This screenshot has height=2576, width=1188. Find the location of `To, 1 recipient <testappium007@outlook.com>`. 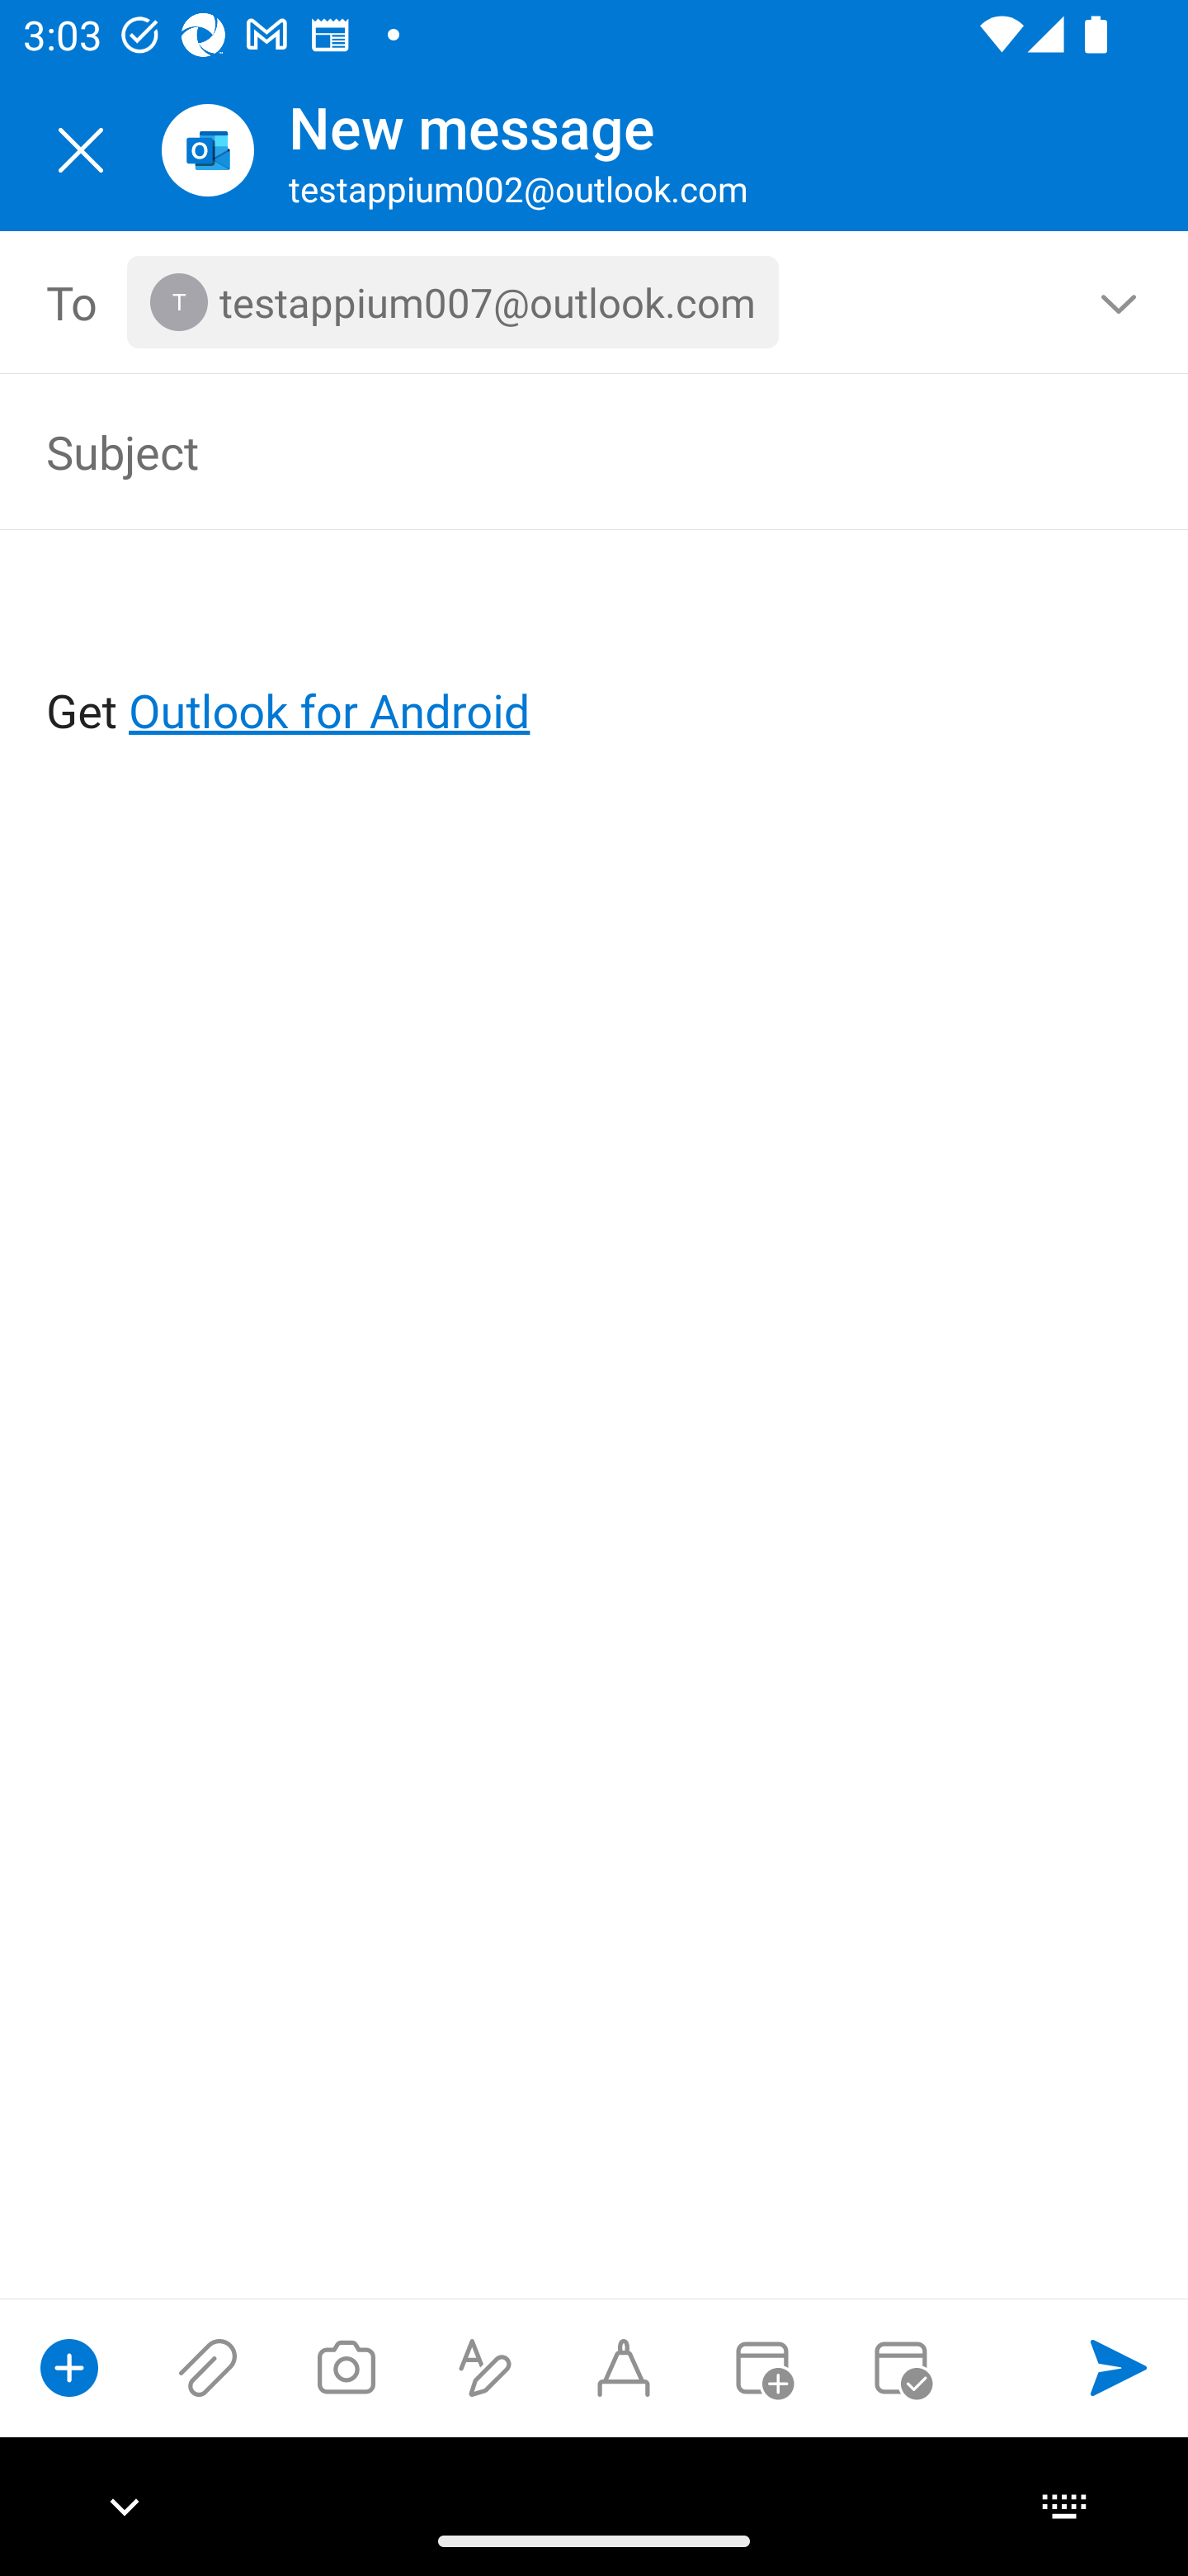

To, 1 recipient <testappium007@outlook.com> is located at coordinates (595, 302).